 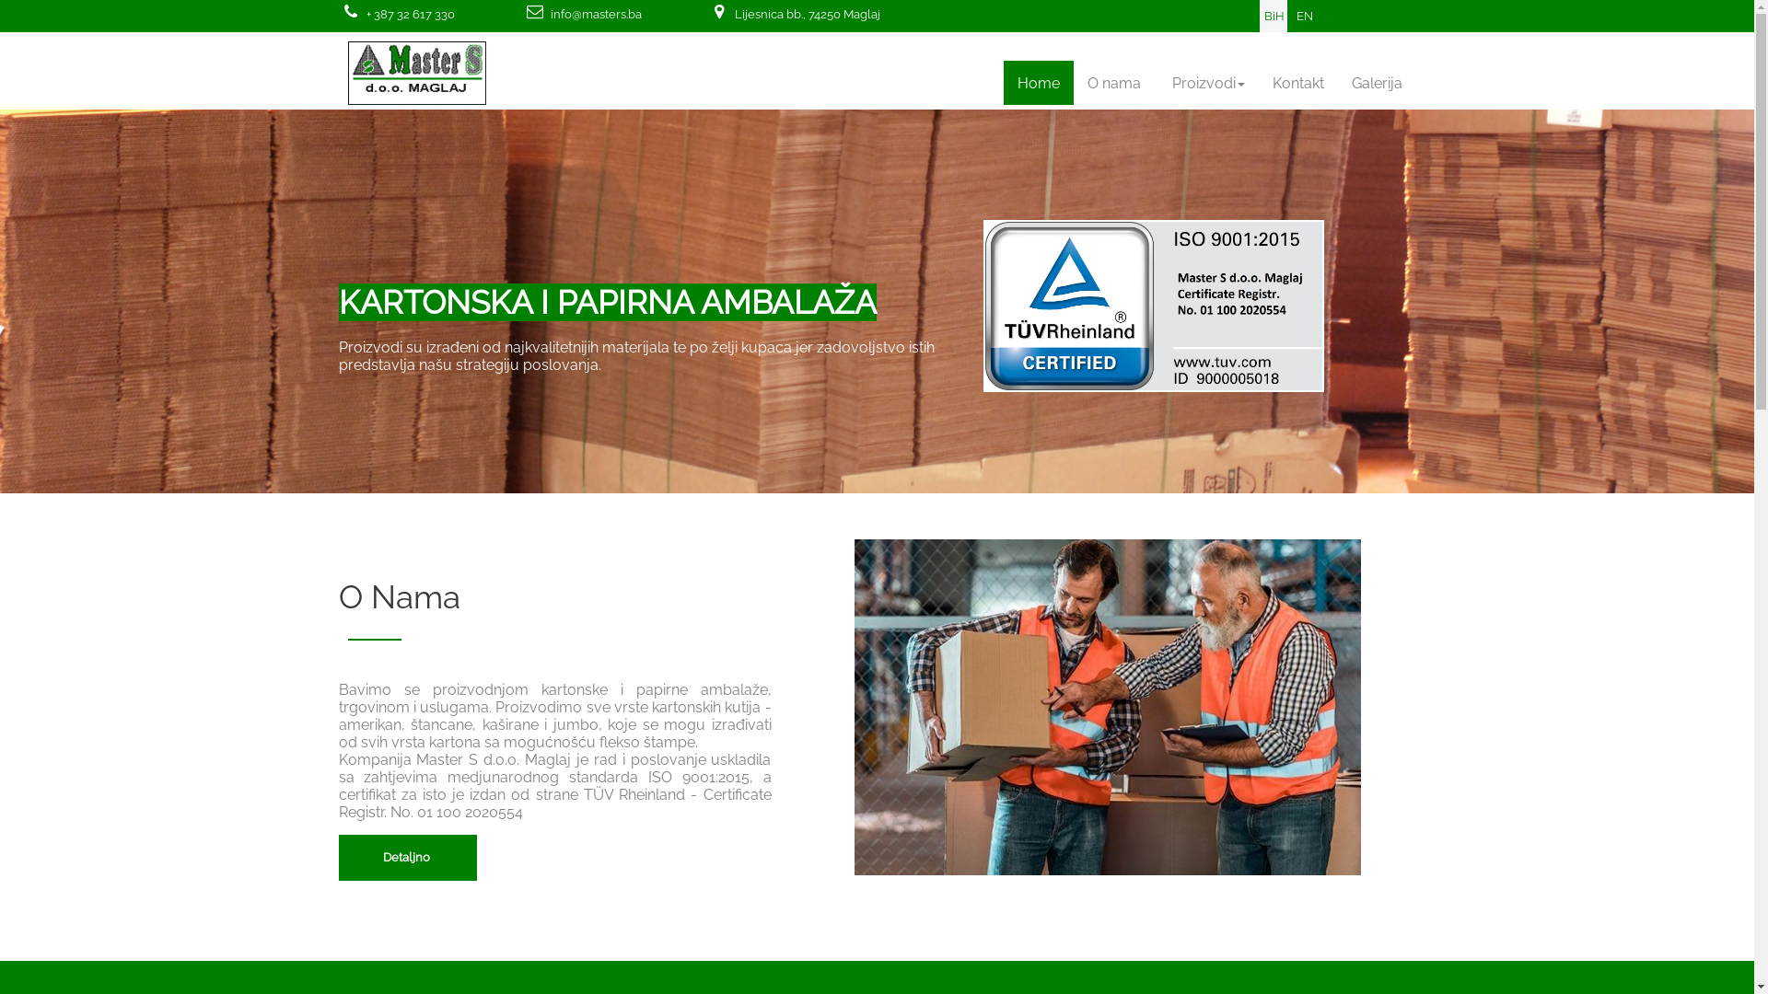 I want to click on Galerija, so click(x=1376, y=83).